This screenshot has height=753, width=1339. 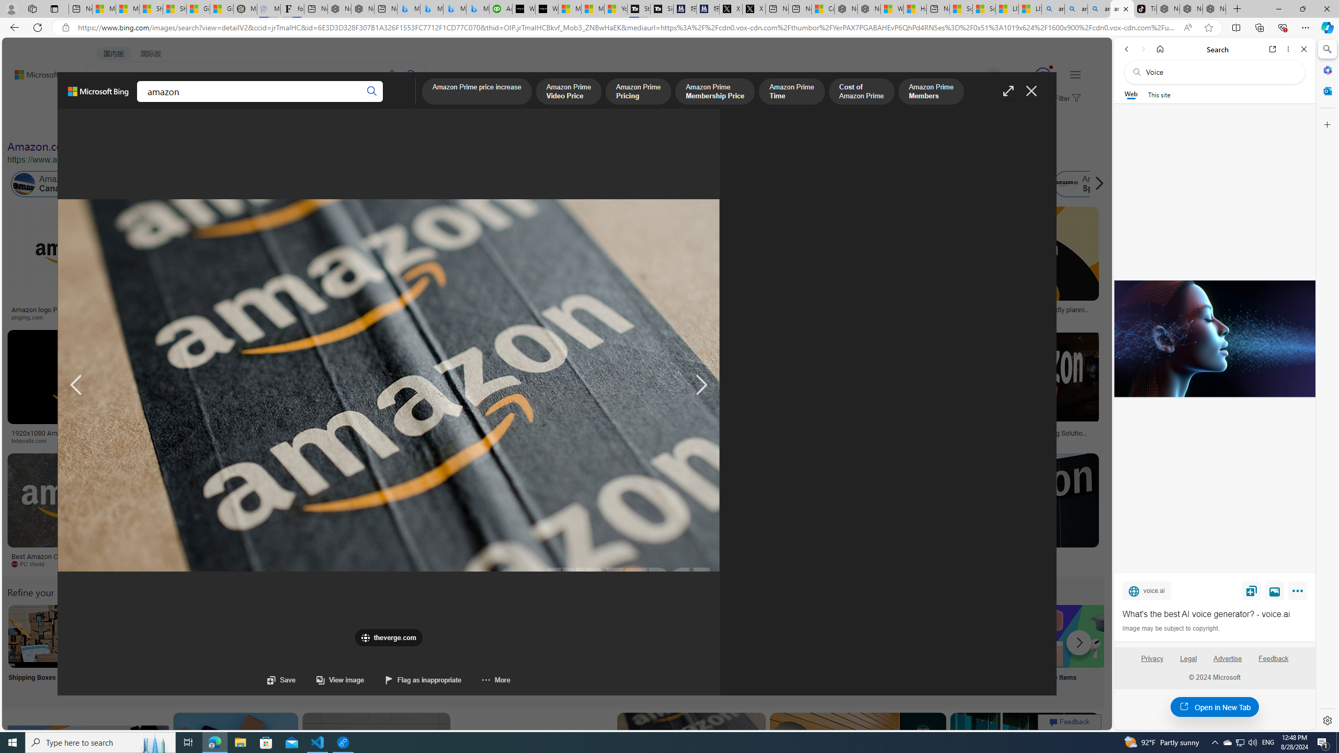 I want to click on Amazon Log into My Account, so click(x=247, y=636).